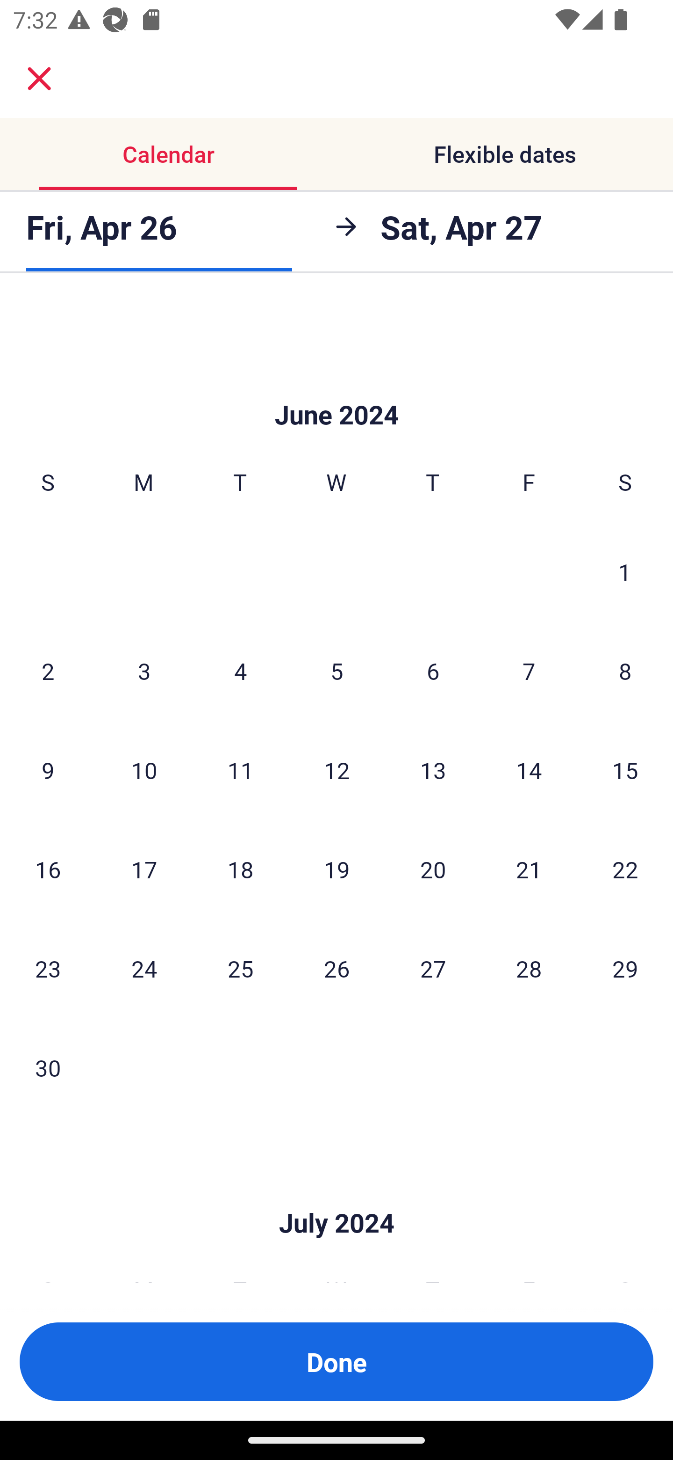  What do you see at coordinates (529, 770) in the screenshot?
I see `14 Friday, June 14, 2024` at bounding box center [529, 770].